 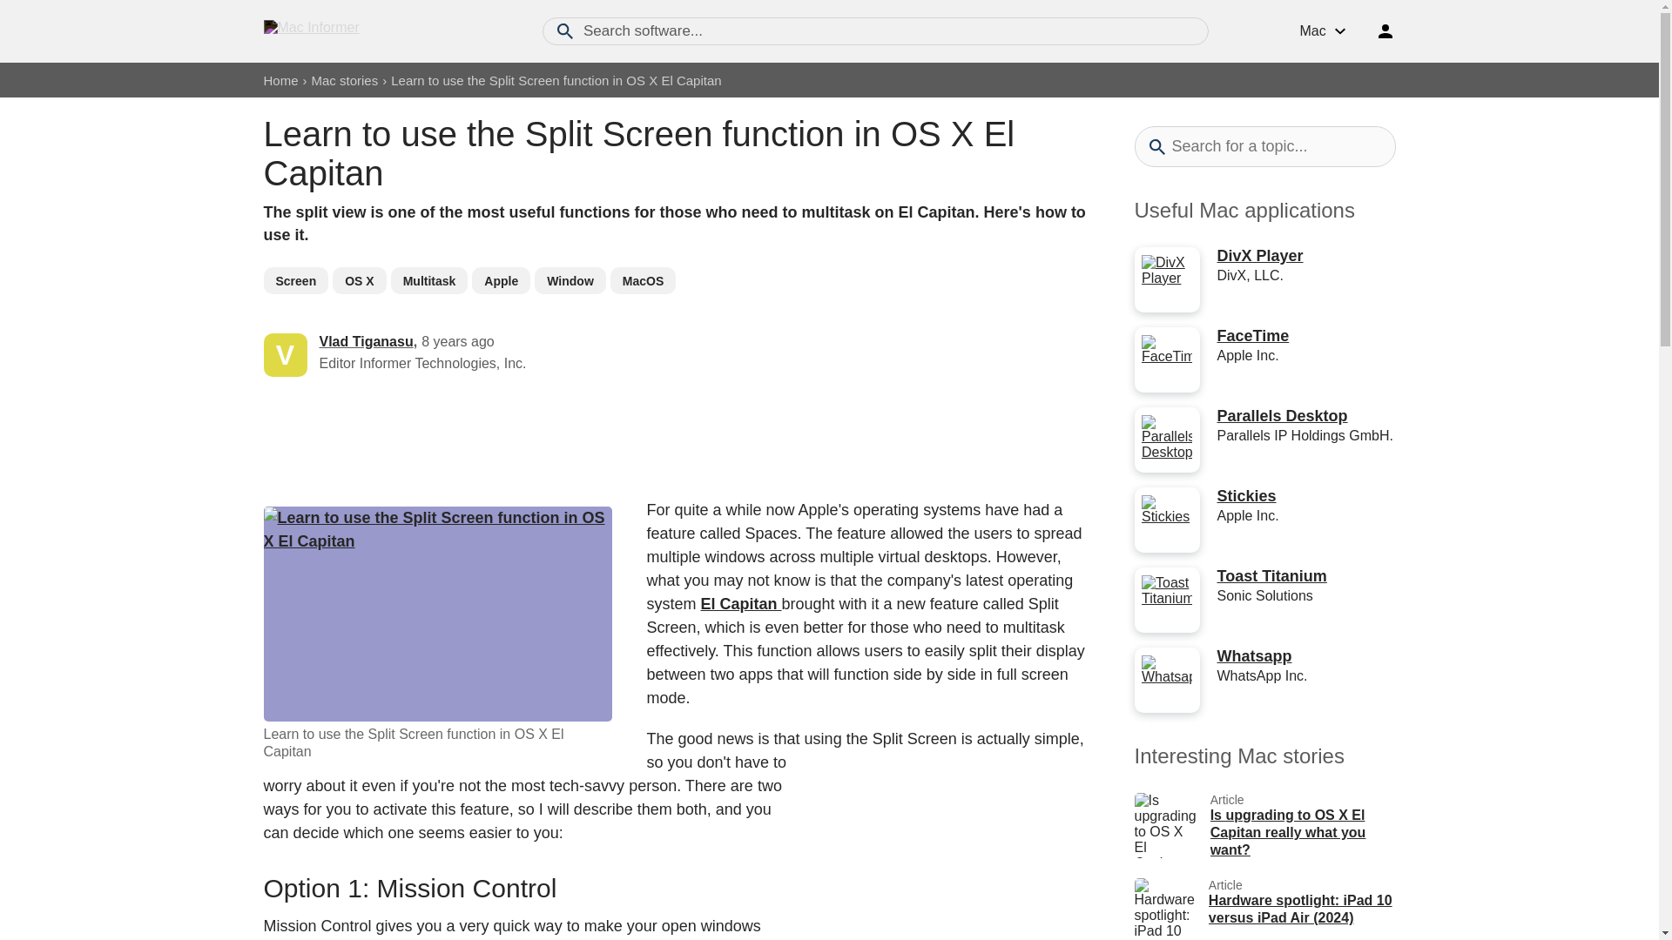 I want to click on Vlad Tiganasu, so click(x=366, y=341).